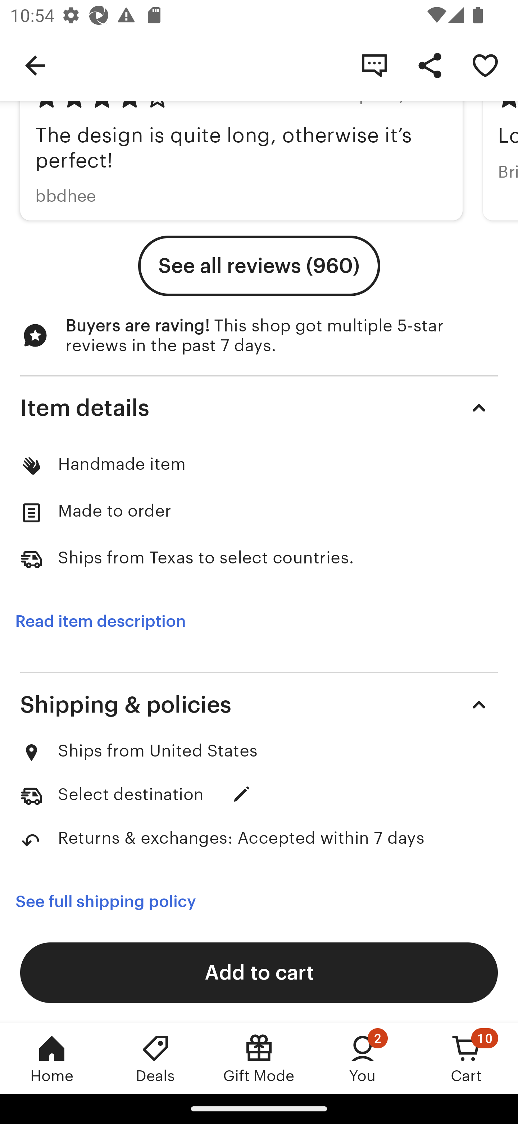 This screenshot has height=1124, width=518. I want to click on See full shipping policy, so click(105, 901).